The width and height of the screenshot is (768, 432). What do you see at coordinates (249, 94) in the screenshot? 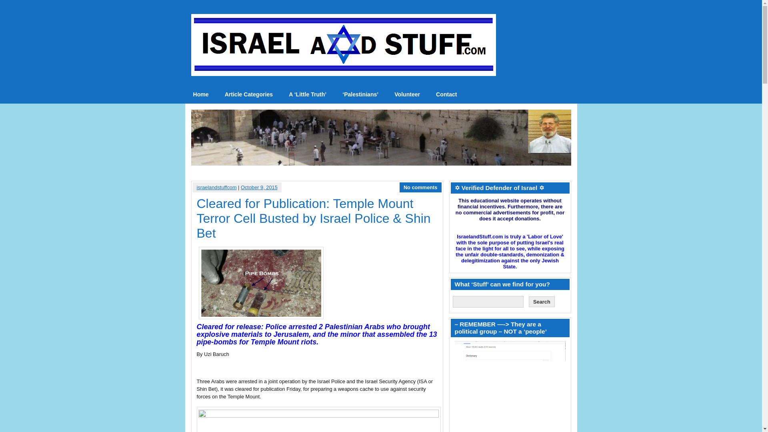
I see `Article Categories` at bounding box center [249, 94].